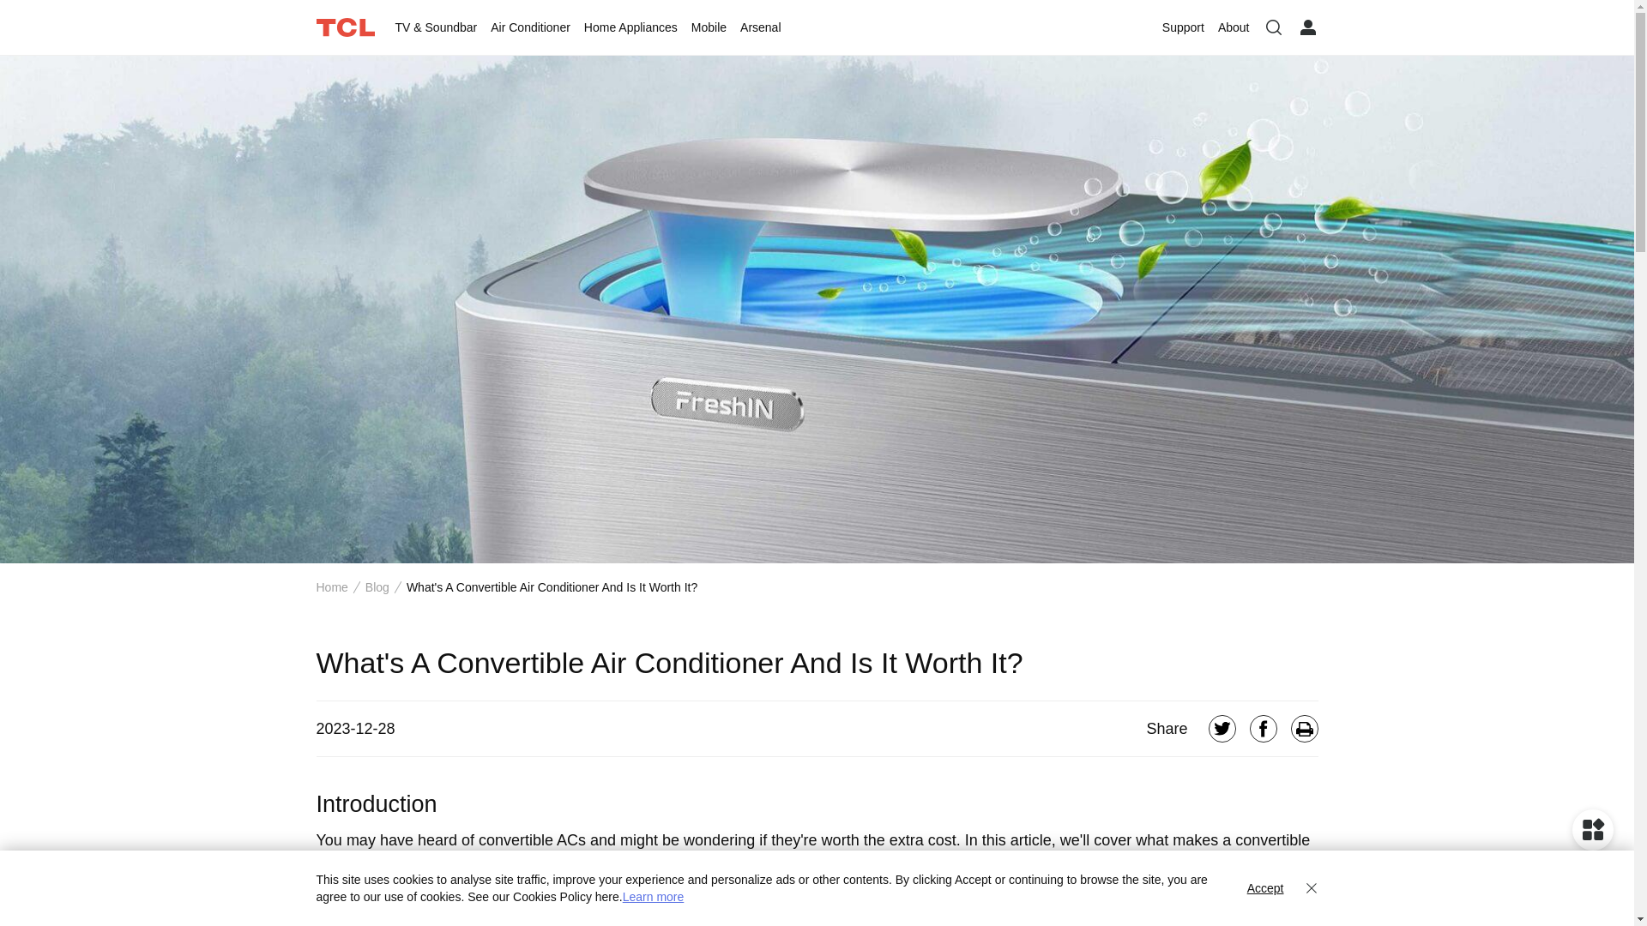  I want to click on Air Conditioner, so click(530, 27).